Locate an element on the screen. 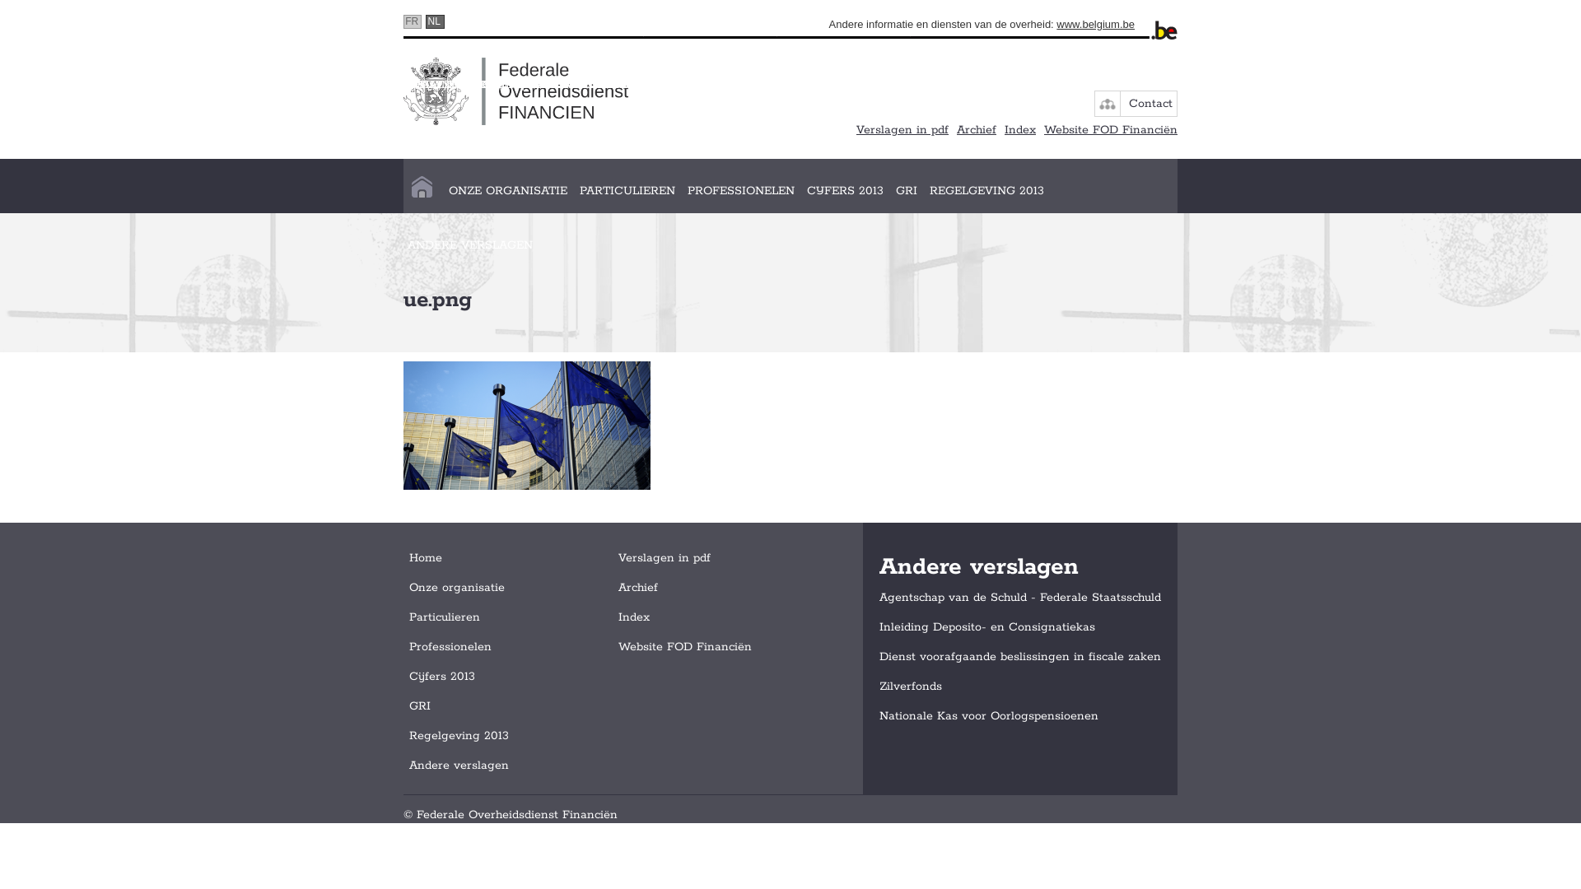 The height and width of the screenshot is (889, 1581). GRI is located at coordinates (420, 706).